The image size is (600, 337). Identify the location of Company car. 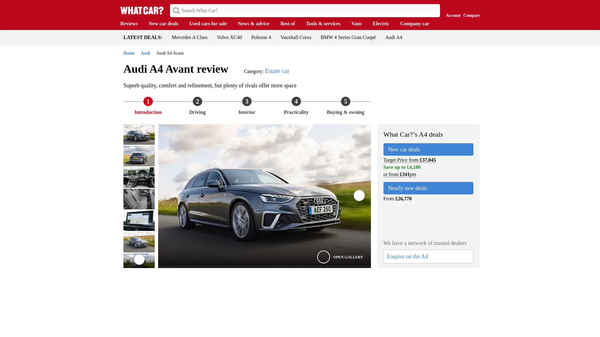
(417, 24).